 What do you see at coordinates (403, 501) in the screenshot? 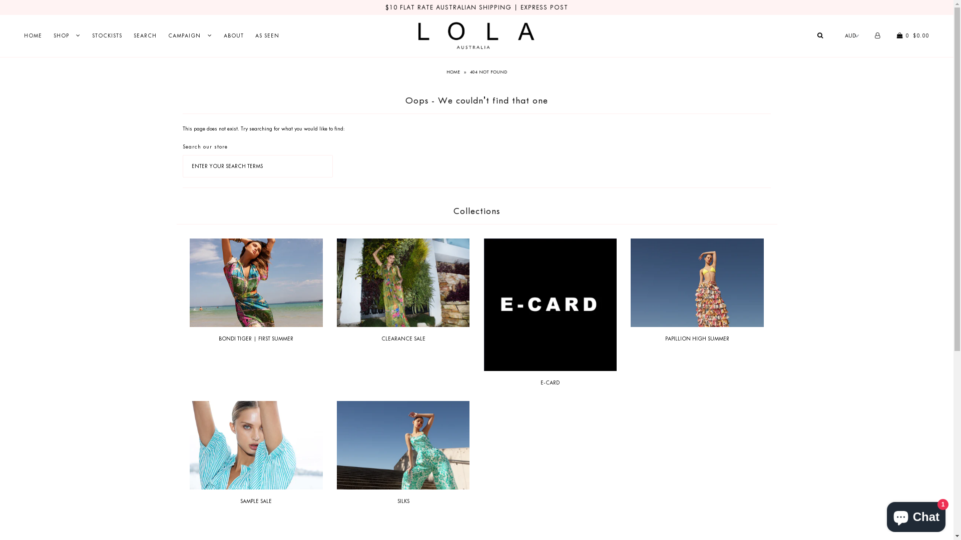
I see `SILKS` at bounding box center [403, 501].